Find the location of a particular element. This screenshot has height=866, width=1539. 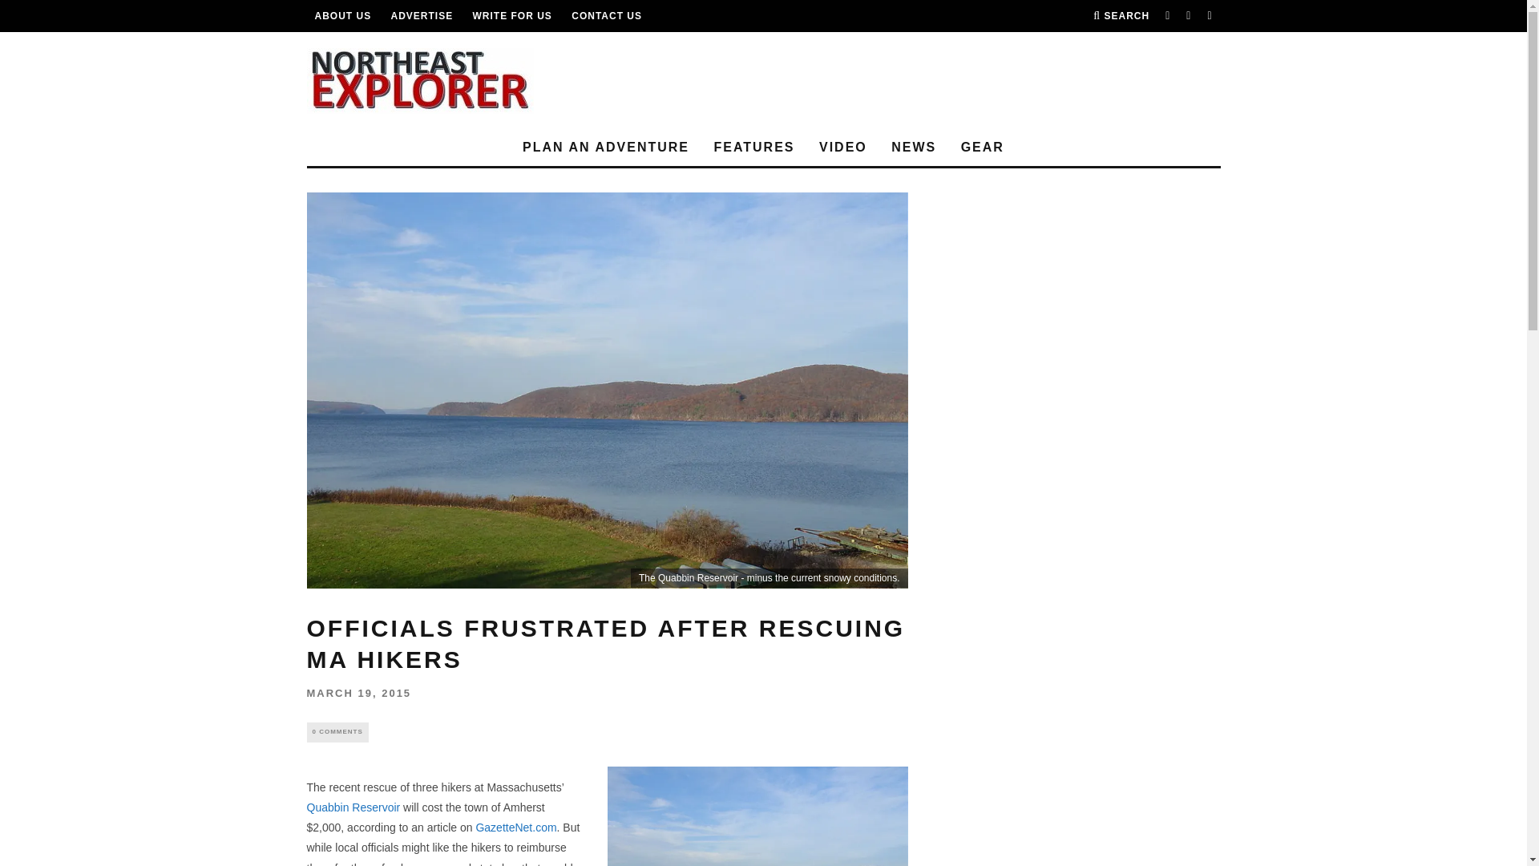

0 COMMENTS is located at coordinates (337, 731).